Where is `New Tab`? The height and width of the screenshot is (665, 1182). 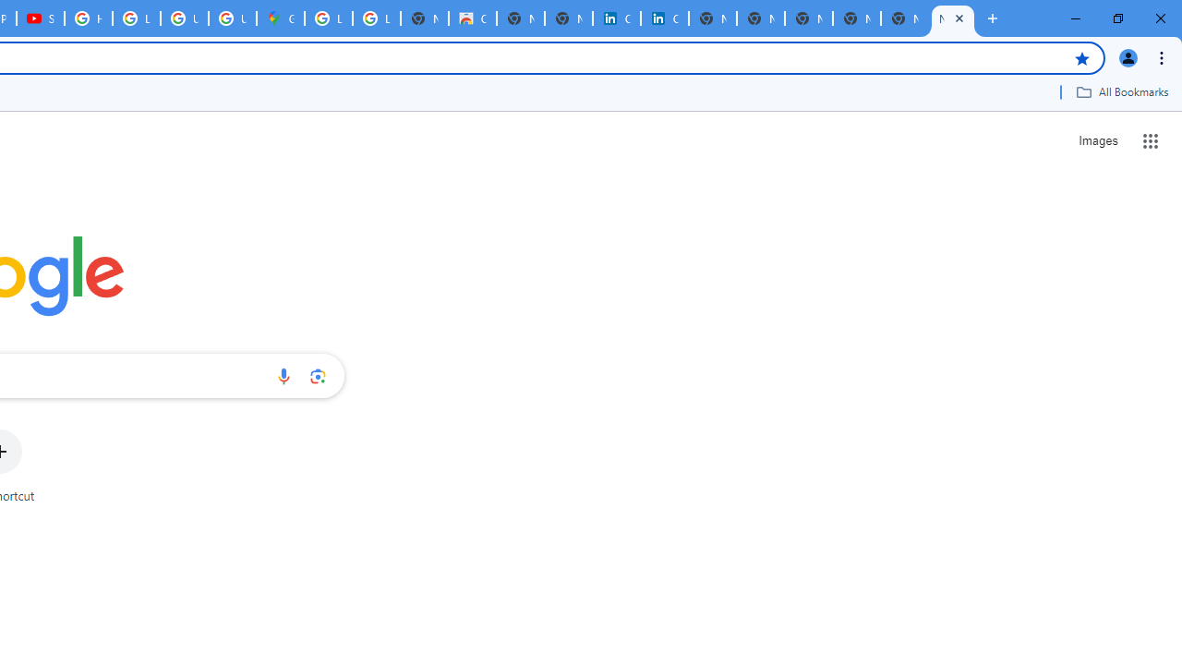 New Tab is located at coordinates (953, 18).